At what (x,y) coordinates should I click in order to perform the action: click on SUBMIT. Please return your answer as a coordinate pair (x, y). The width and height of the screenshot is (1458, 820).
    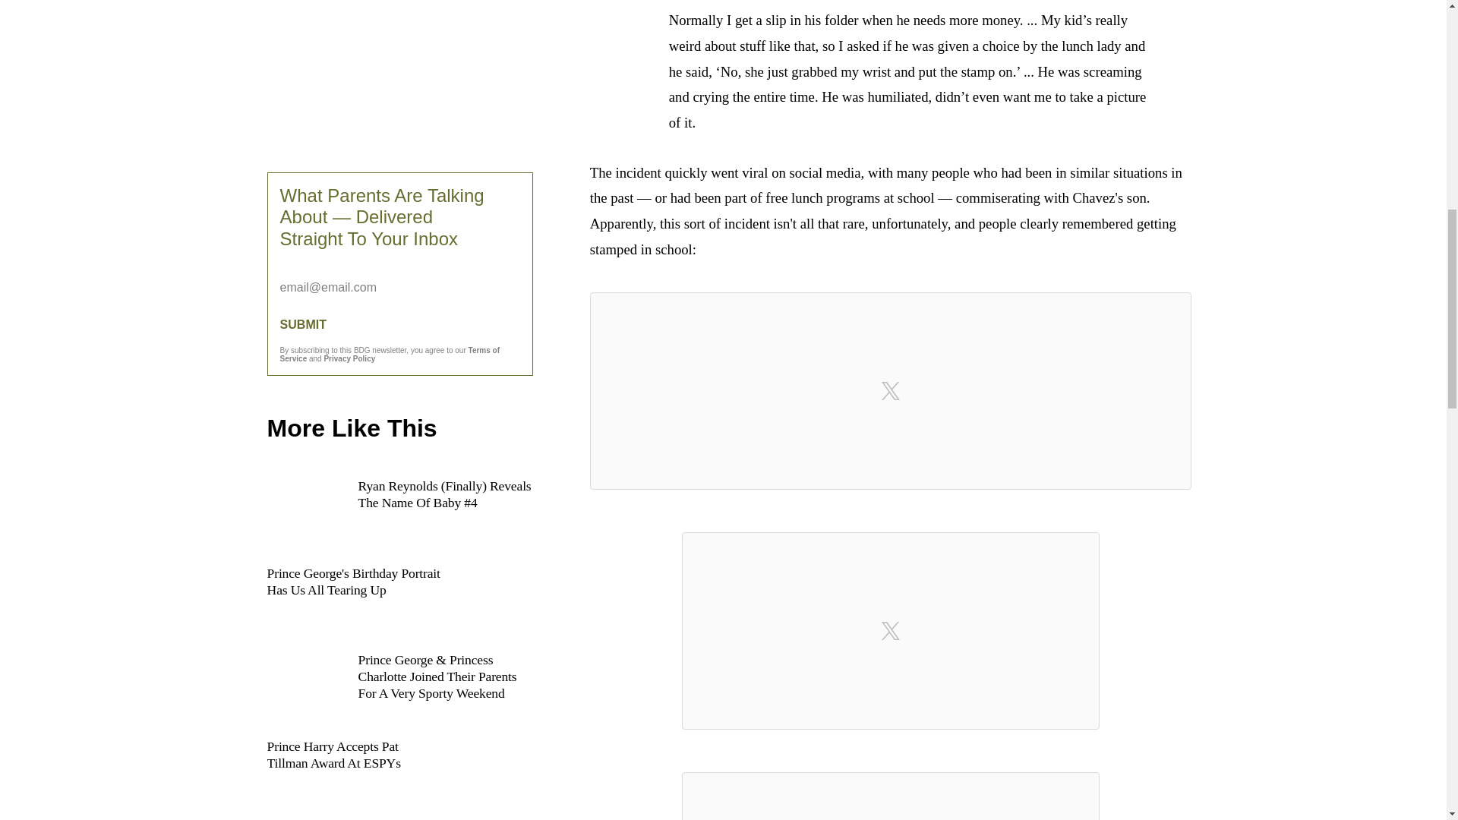
    Looking at the image, I should click on (399, 325).